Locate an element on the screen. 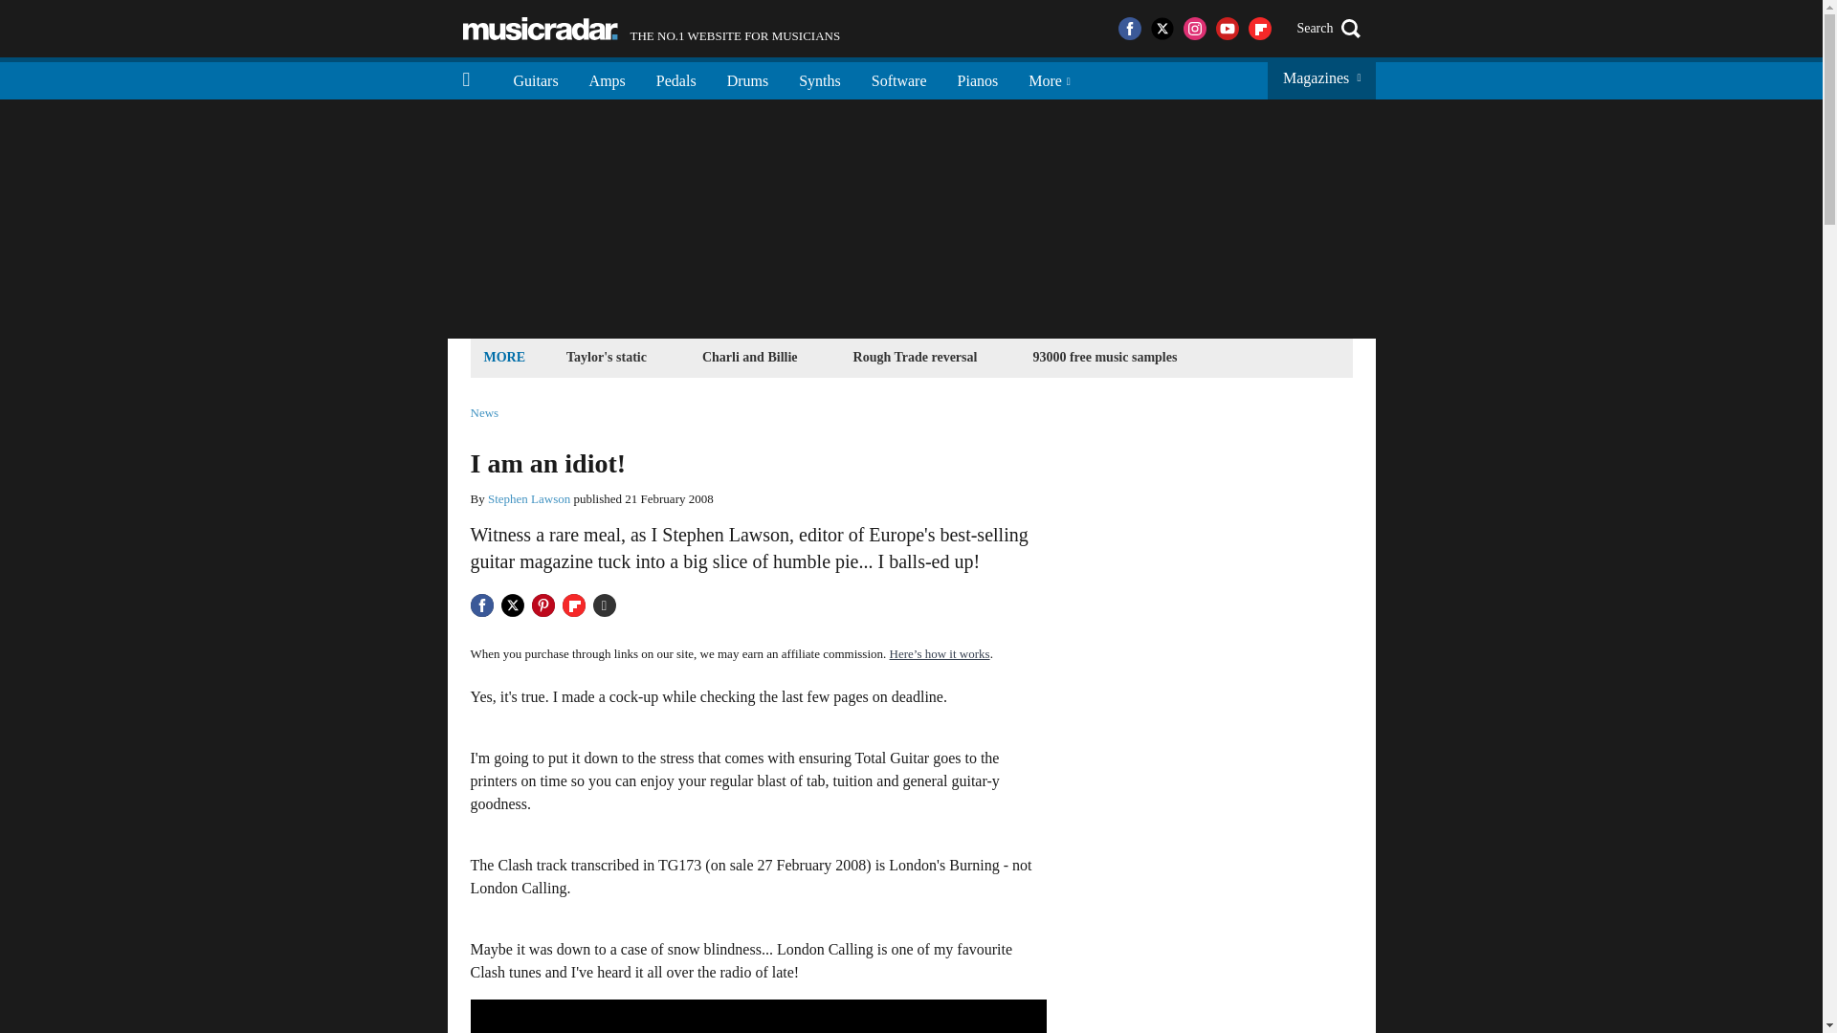 Image resolution: width=1837 pixels, height=1033 pixels. Charli and Billie is located at coordinates (750, 356).